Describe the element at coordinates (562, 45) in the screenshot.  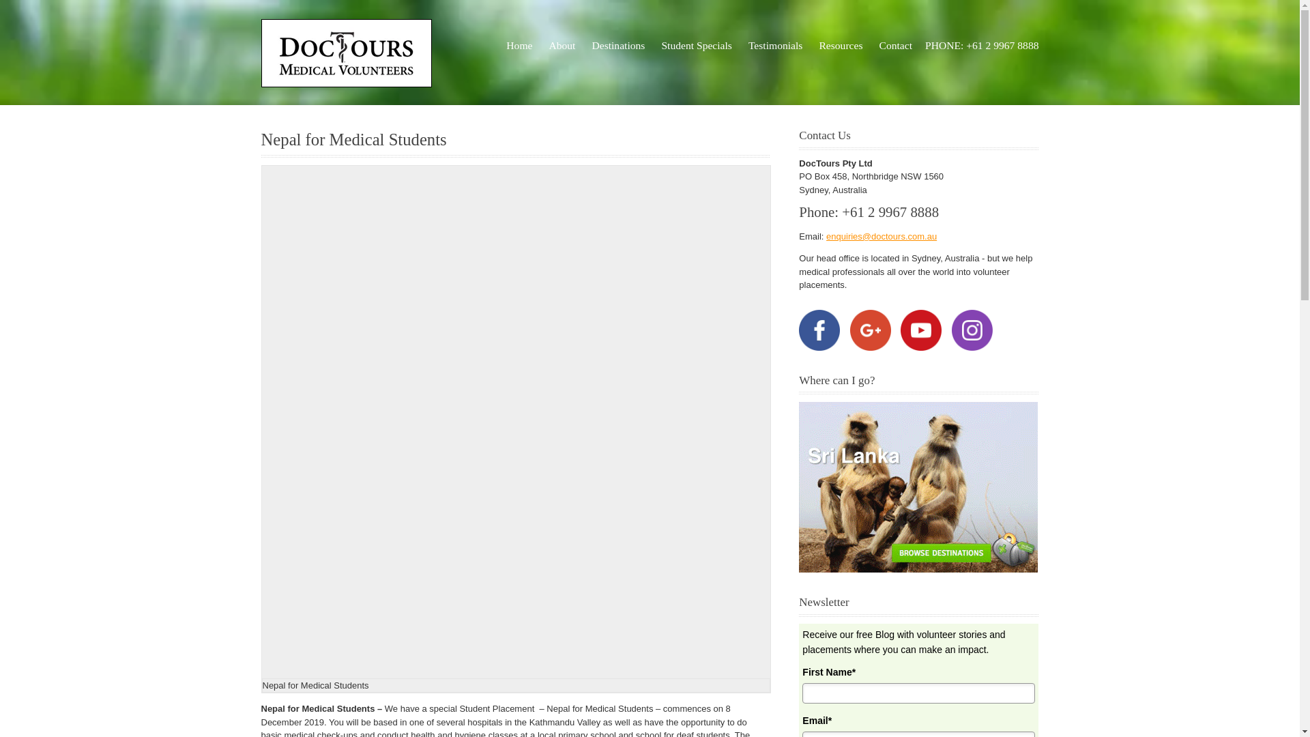
I see `Who are DocTours?` at that location.